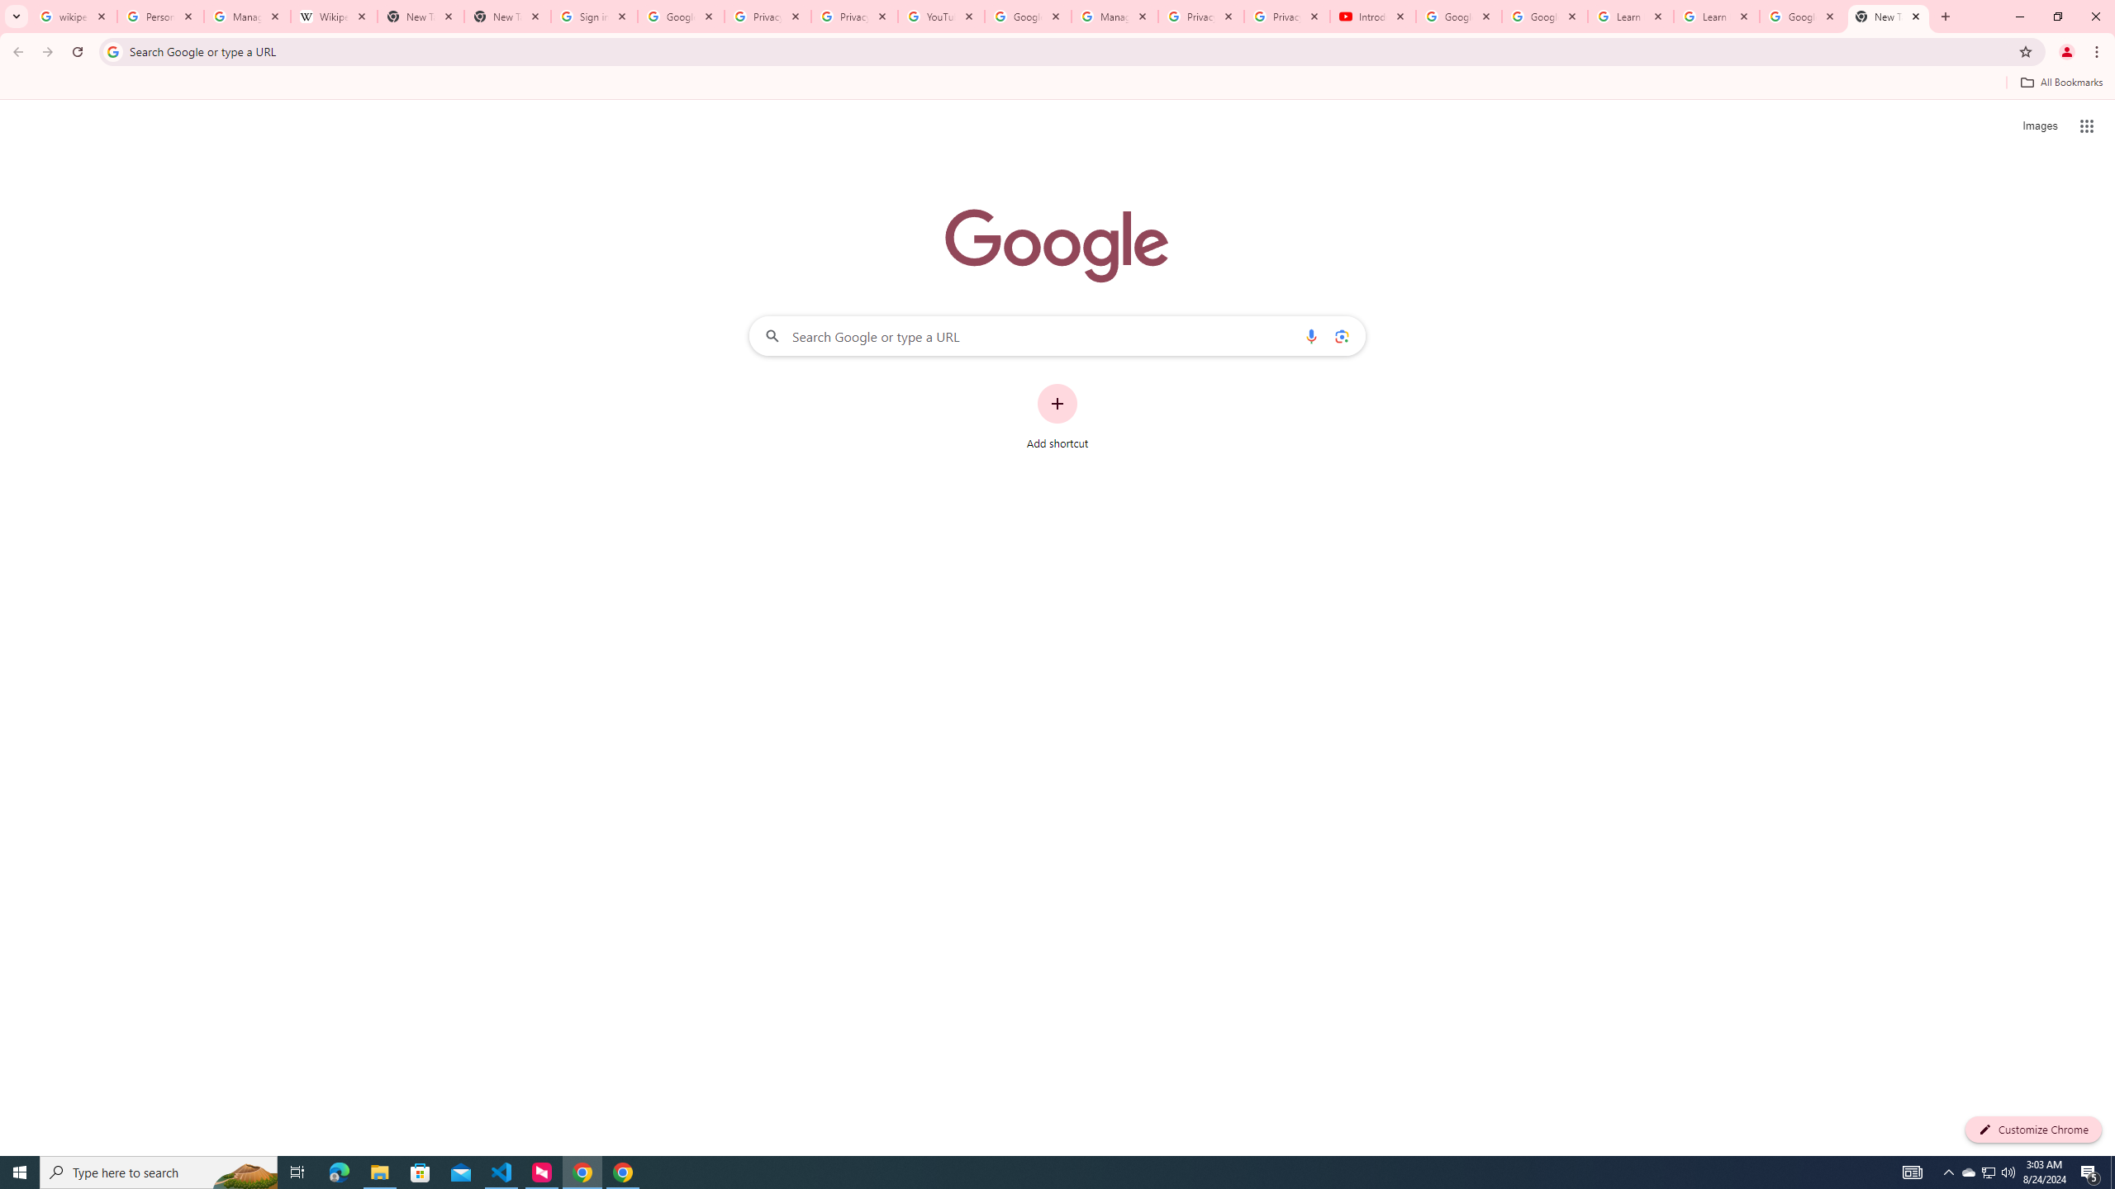  What do you see at coordinates (507, 17) in the screenshot?
I see `New Tab` at bounding box center [507, 17].